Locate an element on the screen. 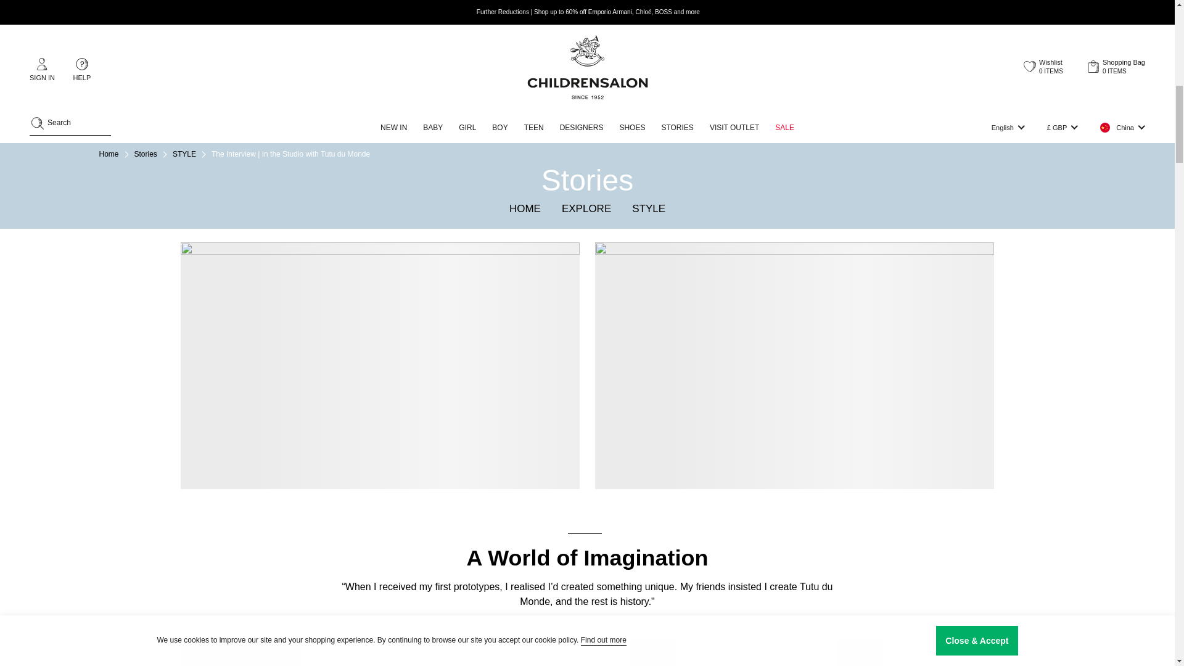 This screenshot has height=666, width=1184. Share Facebook is located at coordinates (511, 192).